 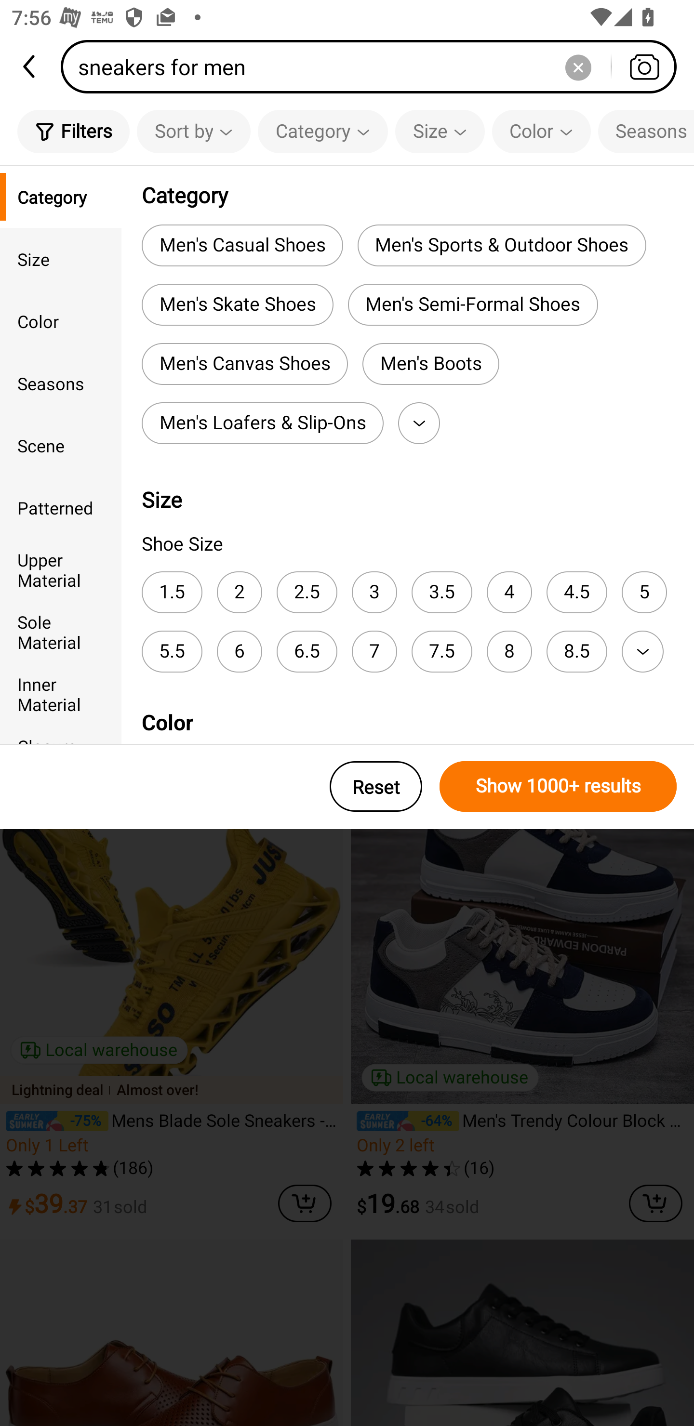 What do you see at coordinates (307, 651) in the screenshot?
I see `6.5` at bounding box center [307, 651].